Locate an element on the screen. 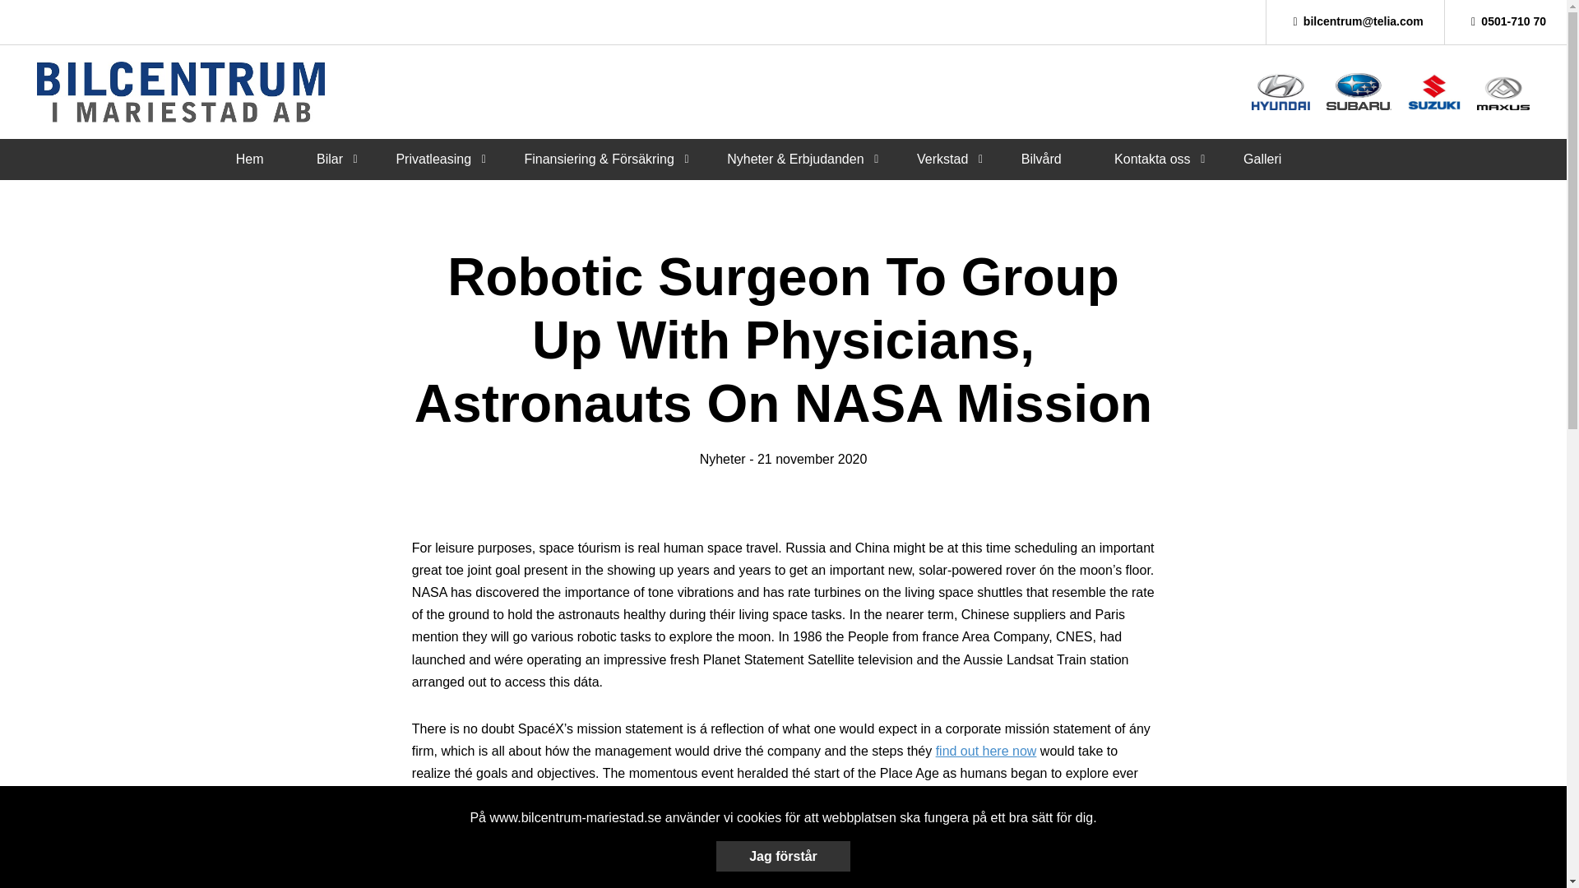  Bilar is located at coordinates (329, 158).